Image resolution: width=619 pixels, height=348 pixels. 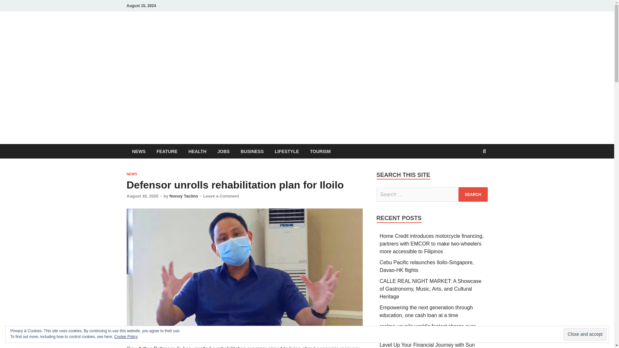 I want to click on Nonoy Taclino, so click(x=184, y=196).